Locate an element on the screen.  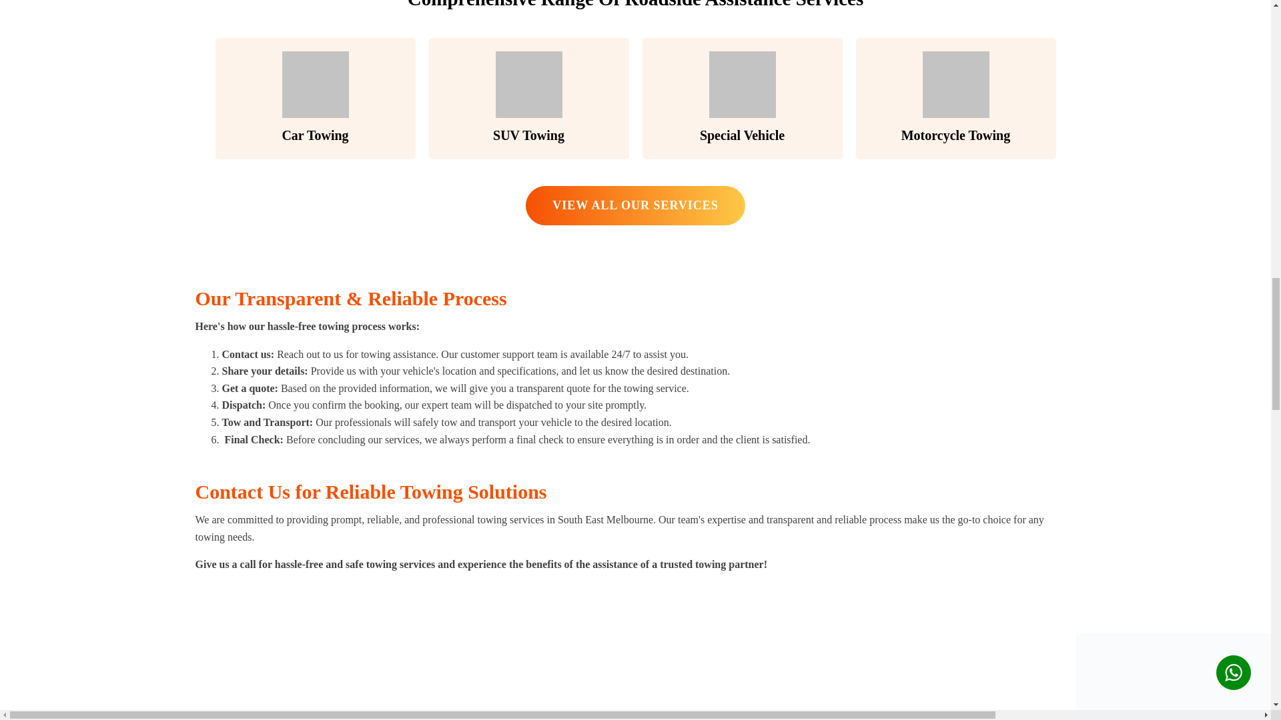
VIEW ALL OUR SERVICES is located at coordinates (635, 205).